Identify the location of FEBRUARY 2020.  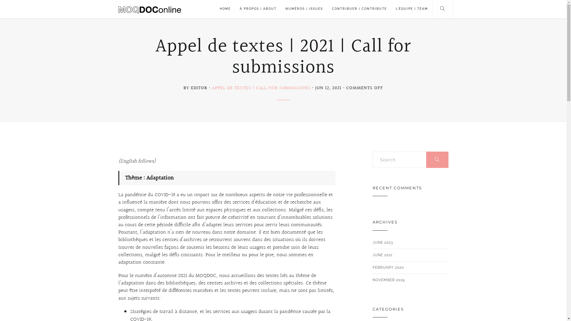
(388, 267).